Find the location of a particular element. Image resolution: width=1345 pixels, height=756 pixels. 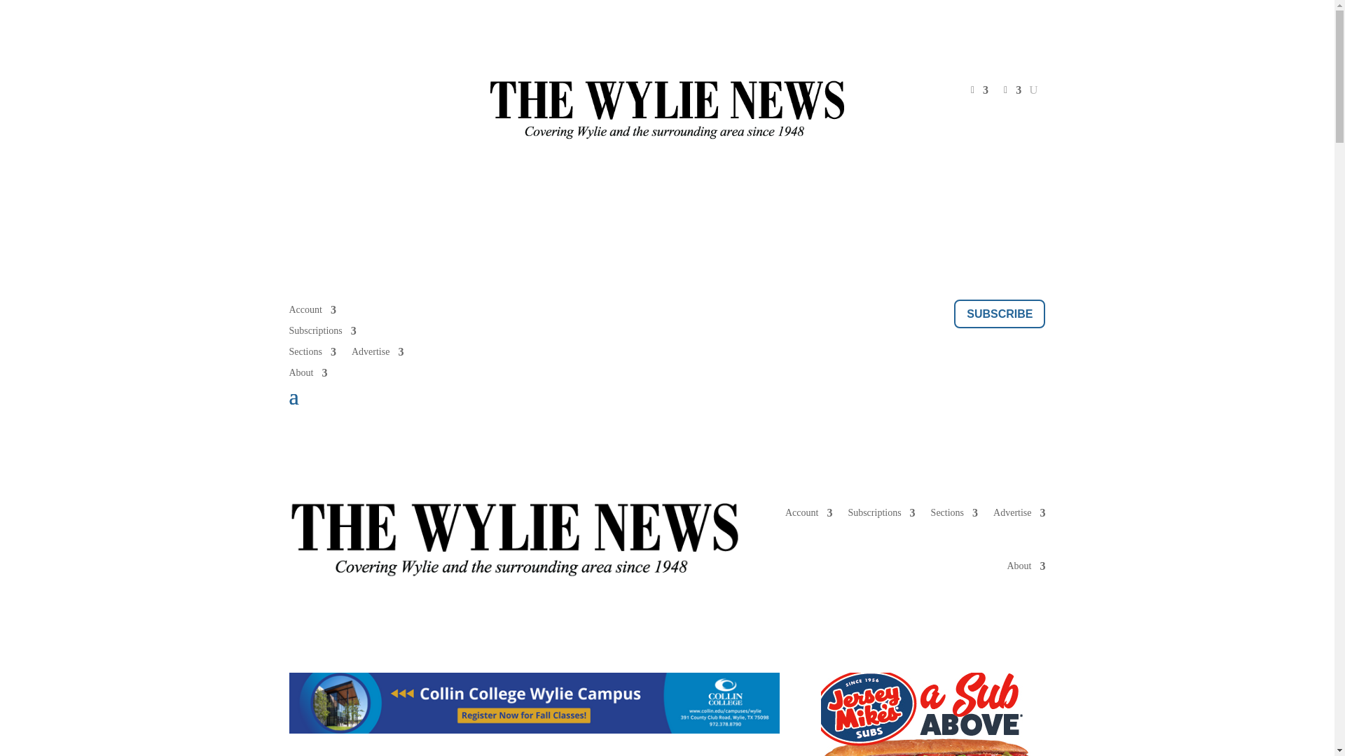

Follow on Instagram is located at coordinates (356, 91).